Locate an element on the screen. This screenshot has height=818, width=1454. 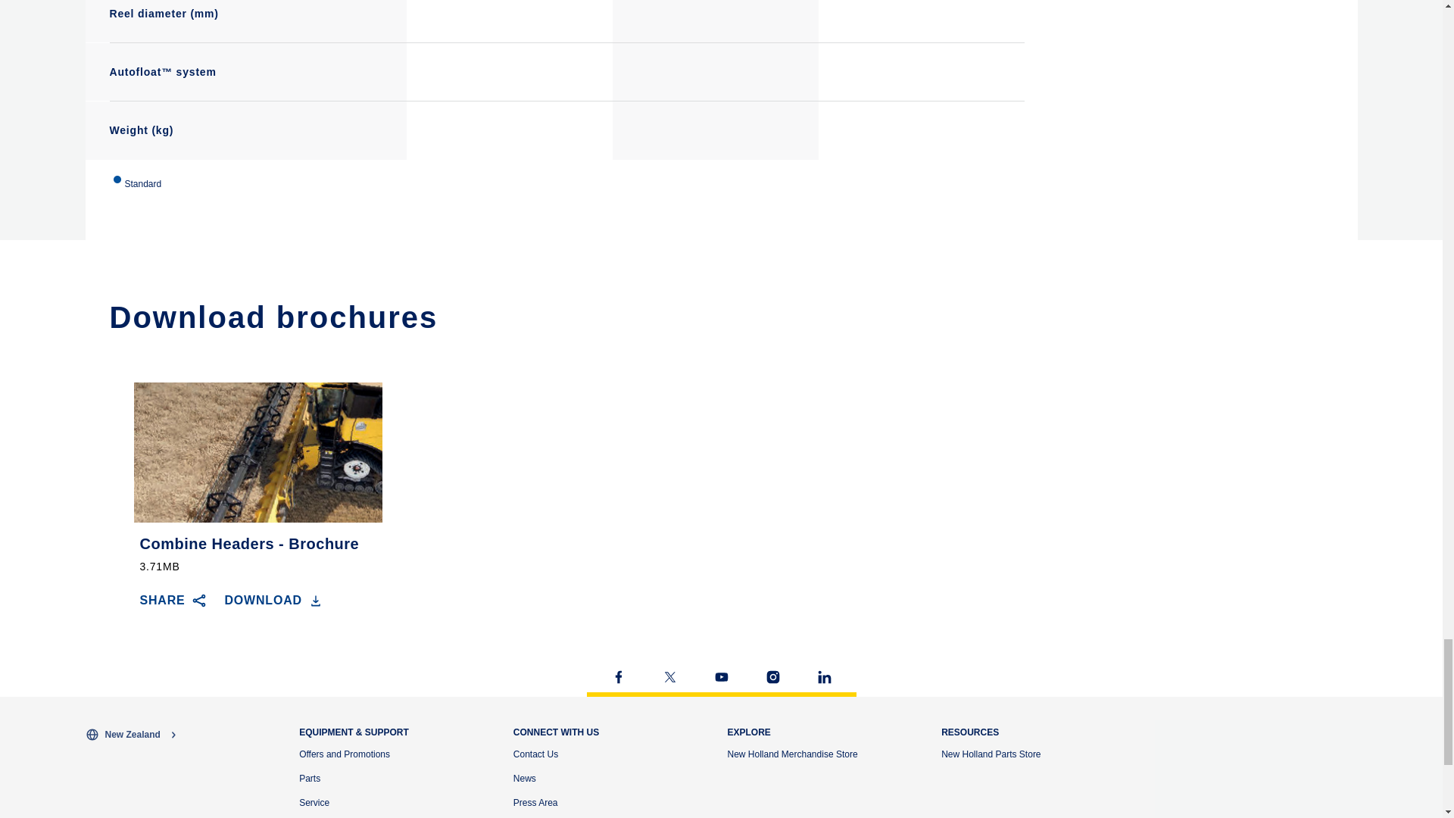
Linkedin is located at coordinates (824, 677).